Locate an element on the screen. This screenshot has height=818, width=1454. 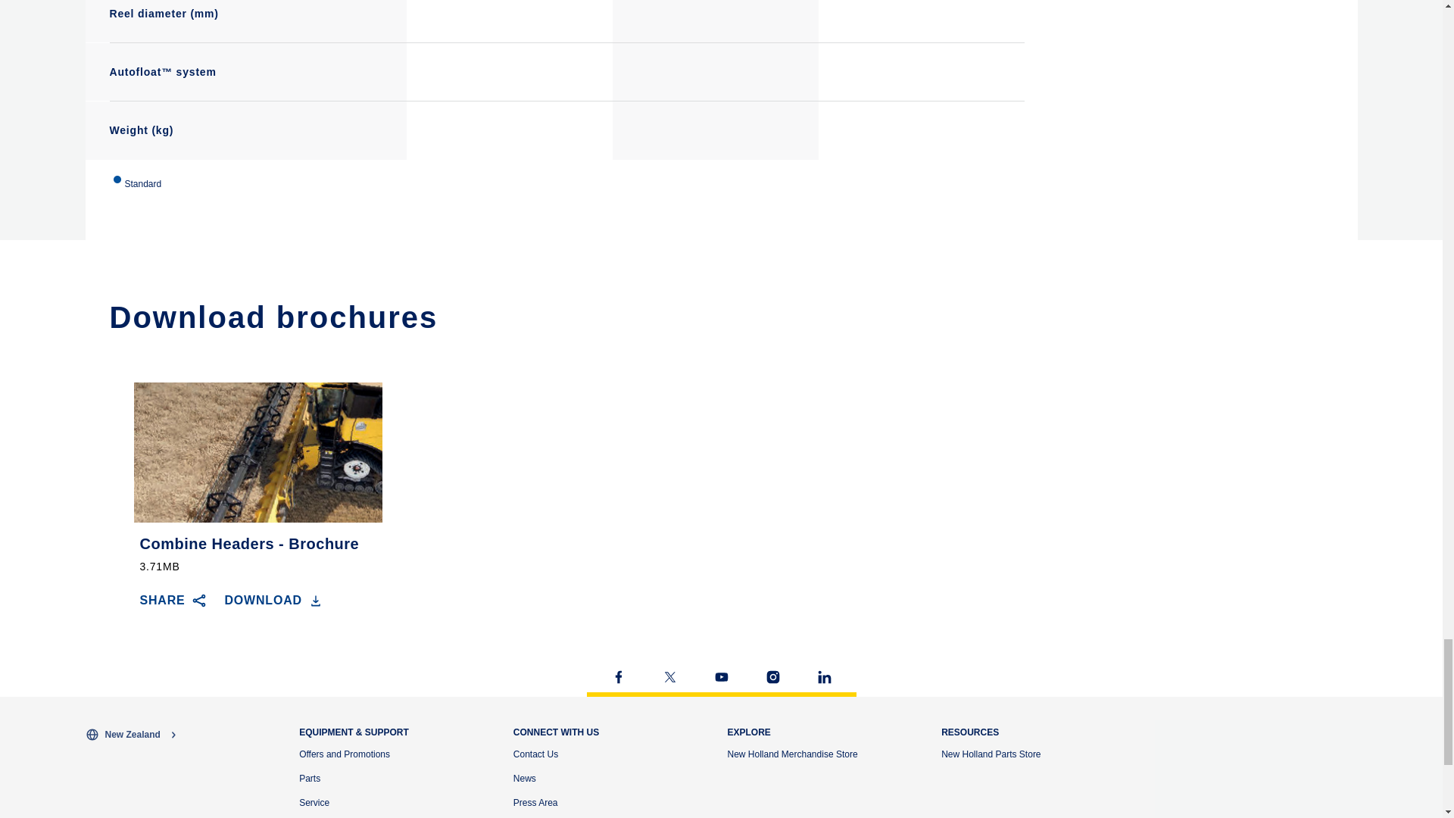
Linkedin is located at coordinates (824, 677).